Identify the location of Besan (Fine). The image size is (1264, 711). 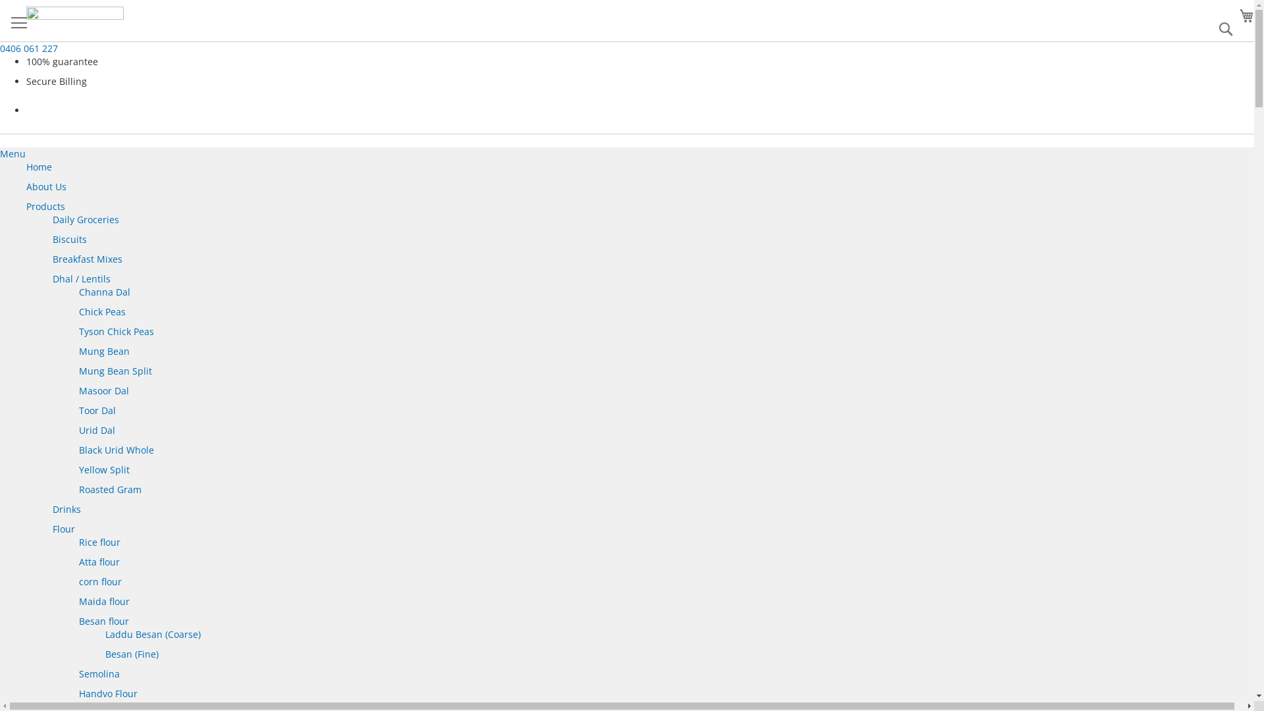
(132, 654).